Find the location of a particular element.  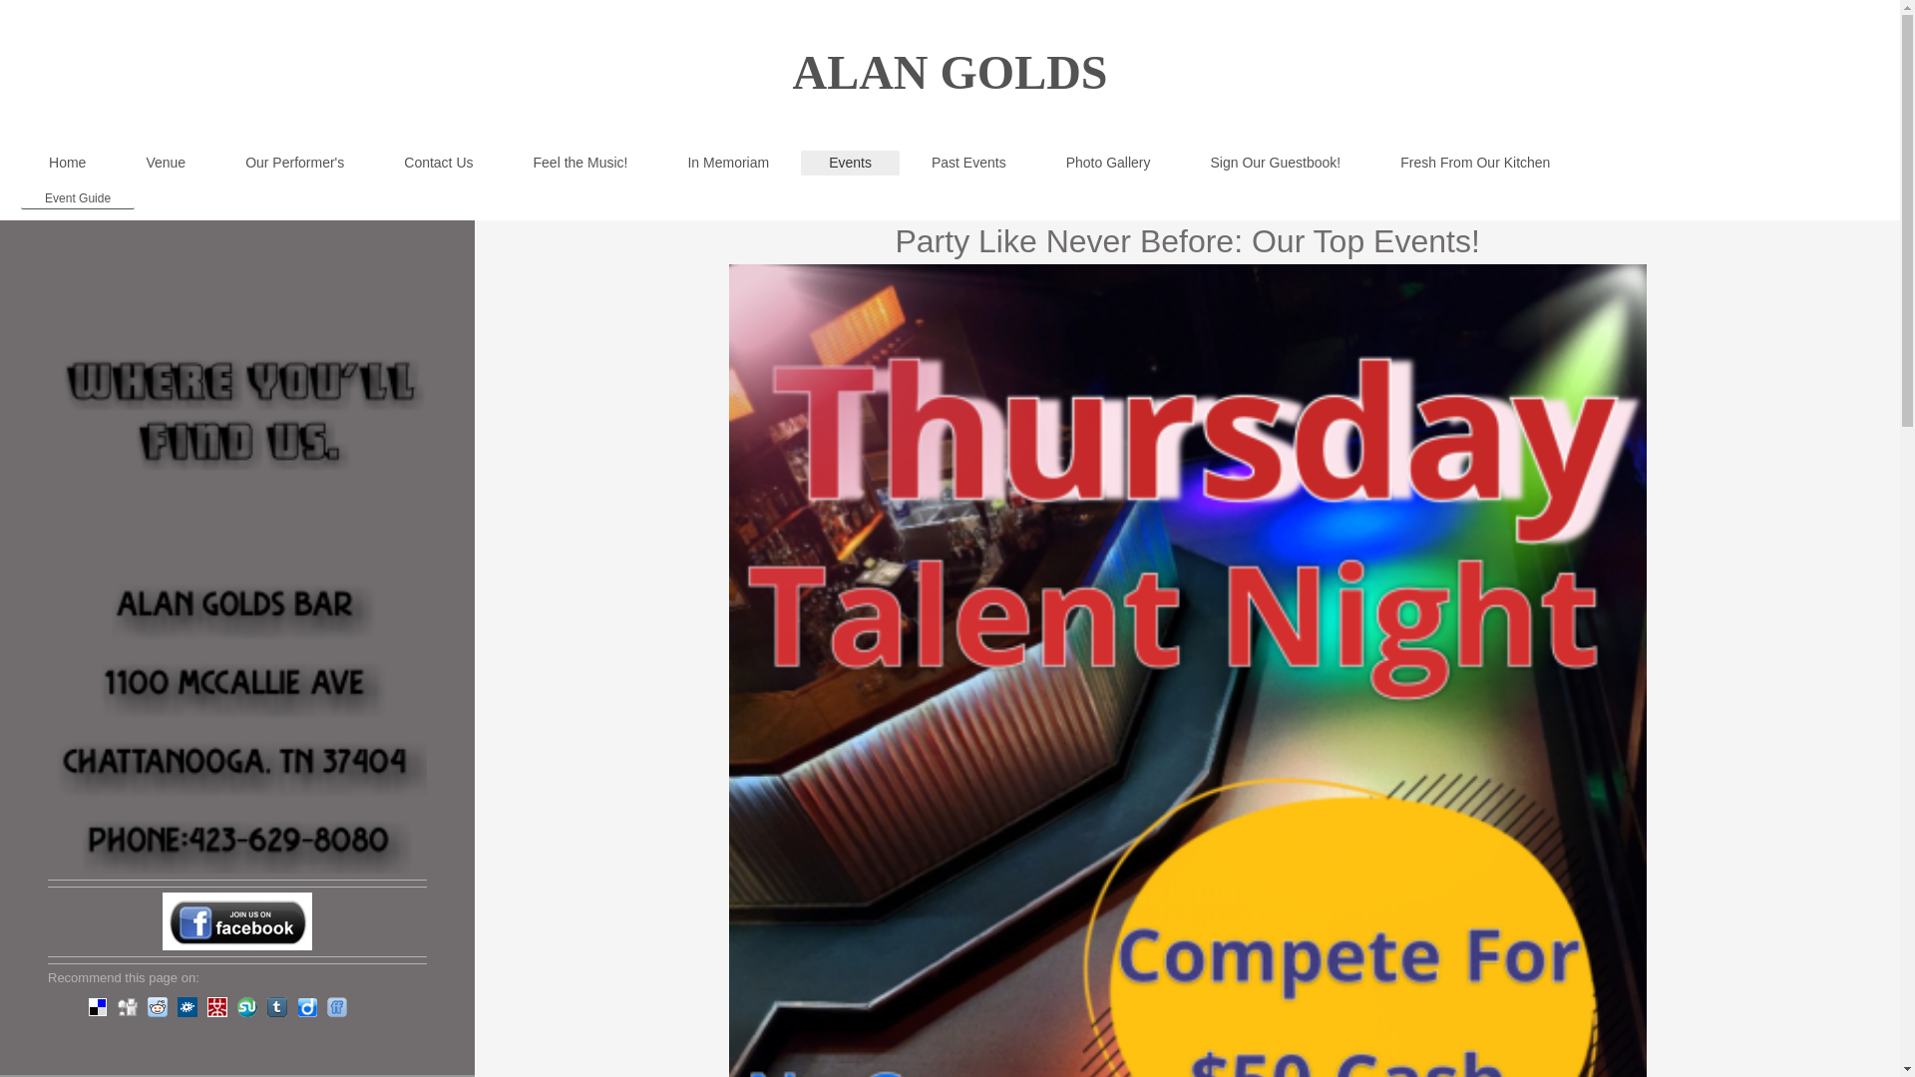

ALAN GOLDS is located at coordinates (950, 72).